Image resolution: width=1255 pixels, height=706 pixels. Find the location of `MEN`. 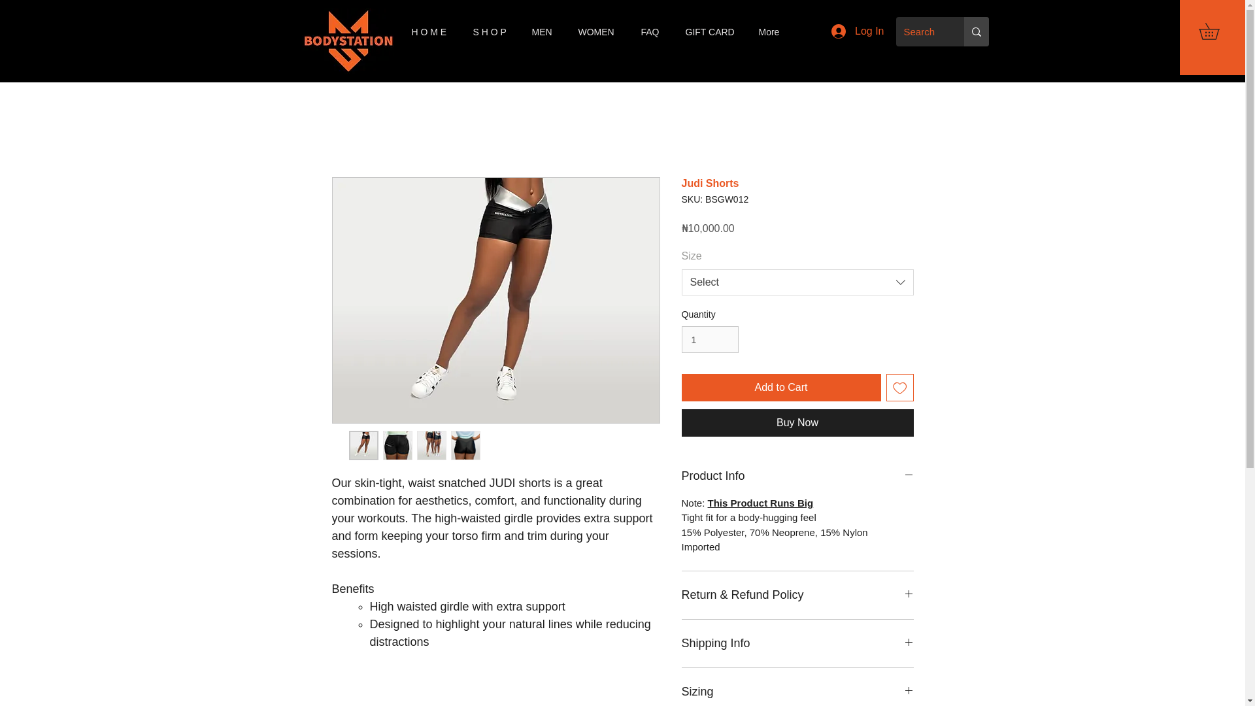

MEN is located at coordinates (545, 31).